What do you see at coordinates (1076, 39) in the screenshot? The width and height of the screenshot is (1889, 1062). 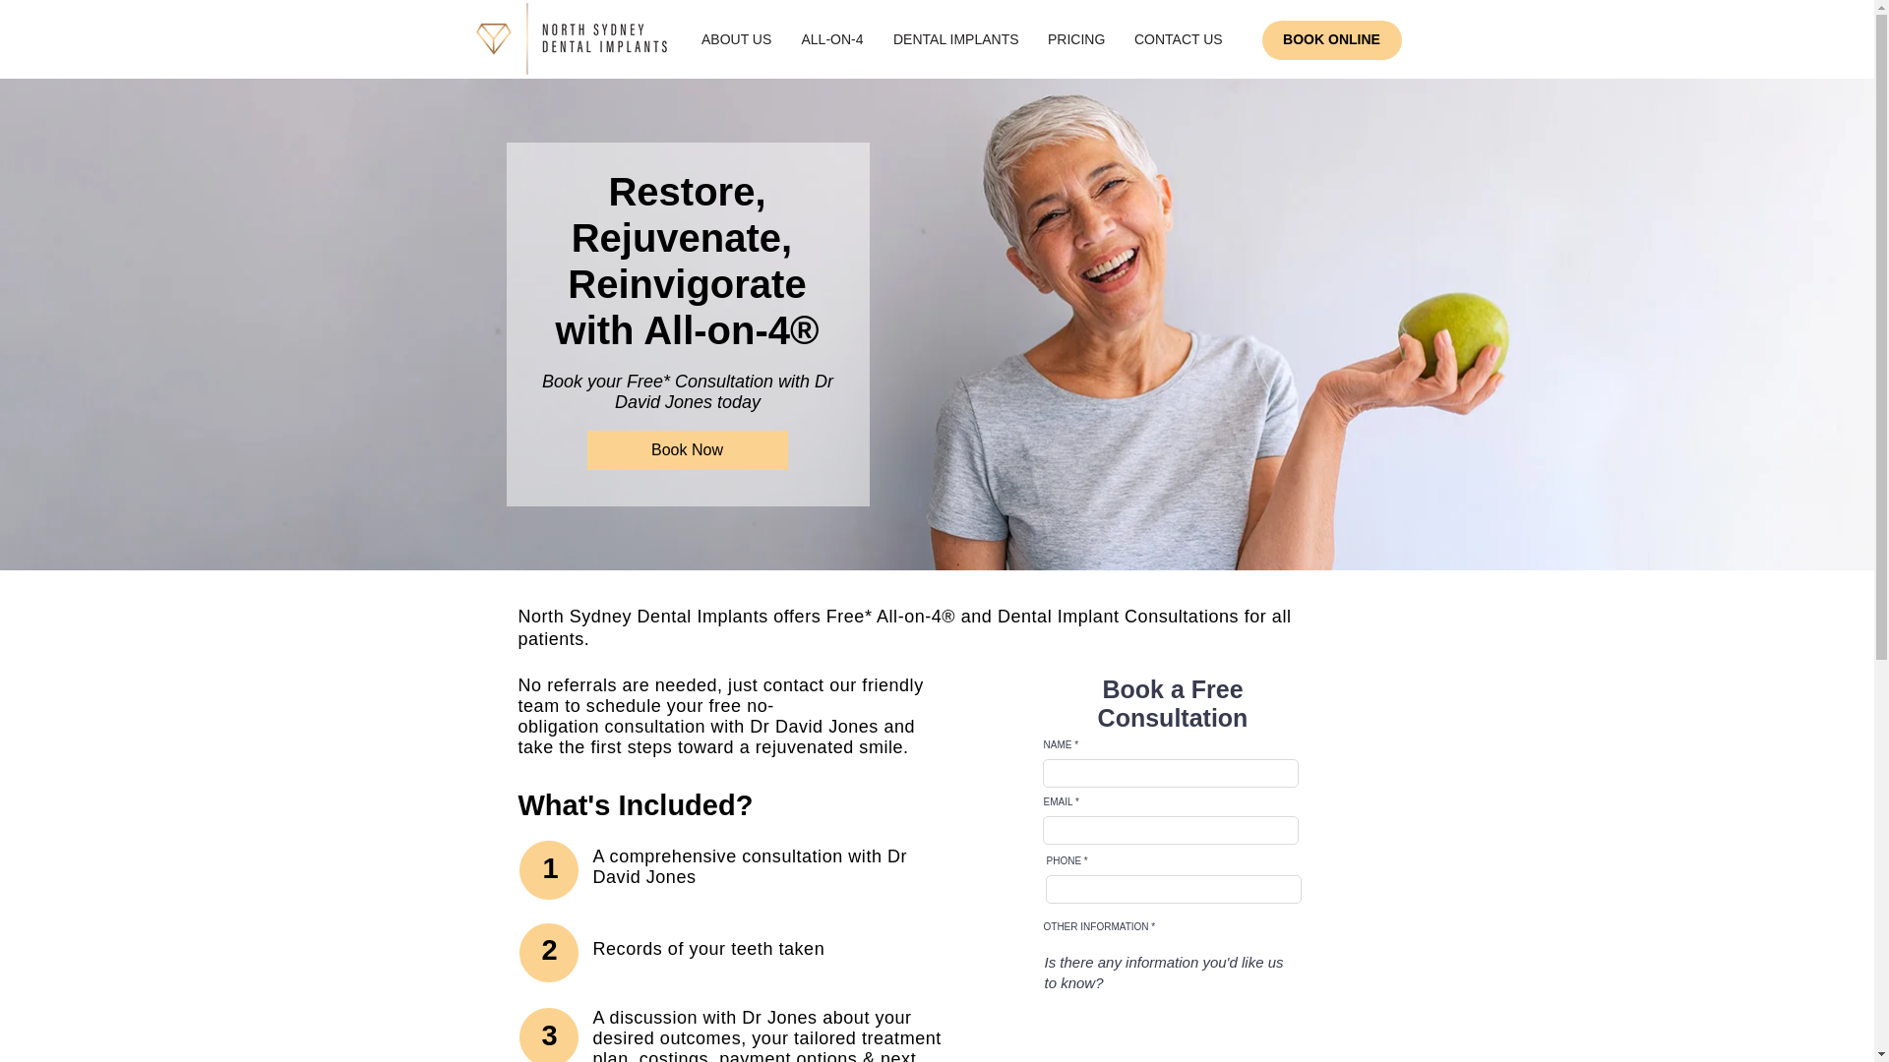 I see `PRICING` at bounding box center [1076, 39].